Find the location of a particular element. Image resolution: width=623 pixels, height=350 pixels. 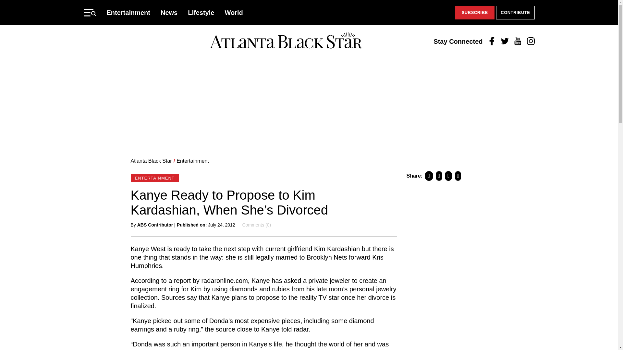

Go to the Entertainment Category archives. is located at coordinates (192, 161).